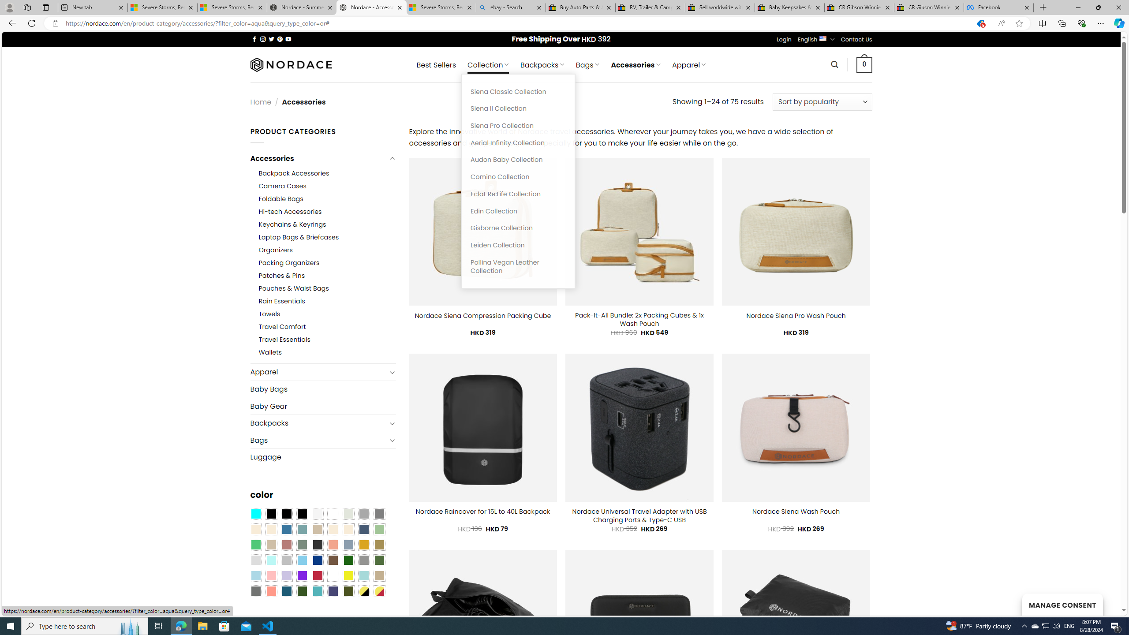 The height and width of the screenshot is (635, 1129). I want to click on Purple, so click(302, 575).